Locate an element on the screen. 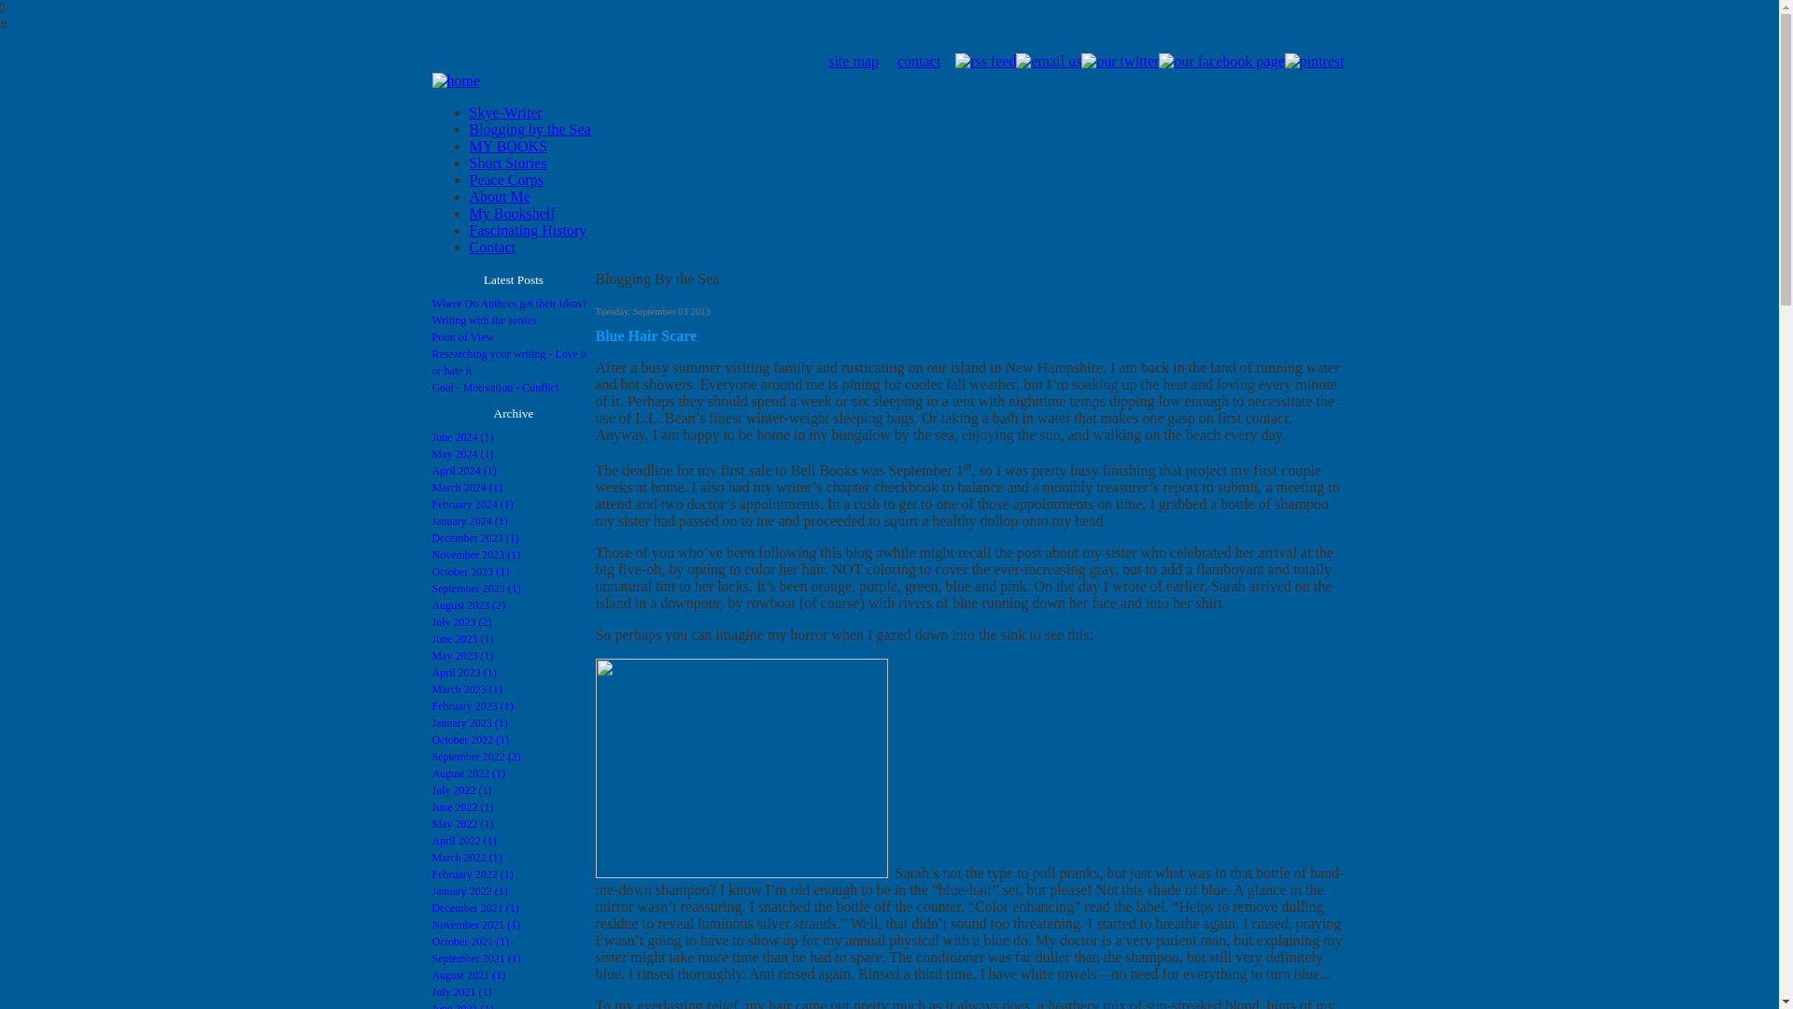  Point of View is located at coordinates (462, 337).